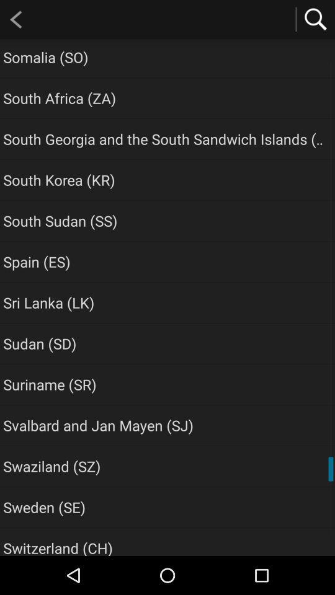 This screenshot has width=335, height=595. What do you see at coordinates (48, 302) in the screenshot?
I see `scroll to the sri lanka (lk)` at bounding box center [48, 302].